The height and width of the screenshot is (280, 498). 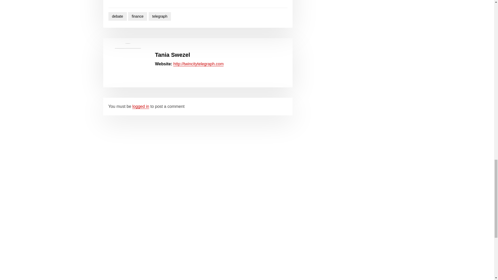 What do you see at coordinates (160, 16) in the screenshot?
I see `telegraph` at bounding box center [160, 16].